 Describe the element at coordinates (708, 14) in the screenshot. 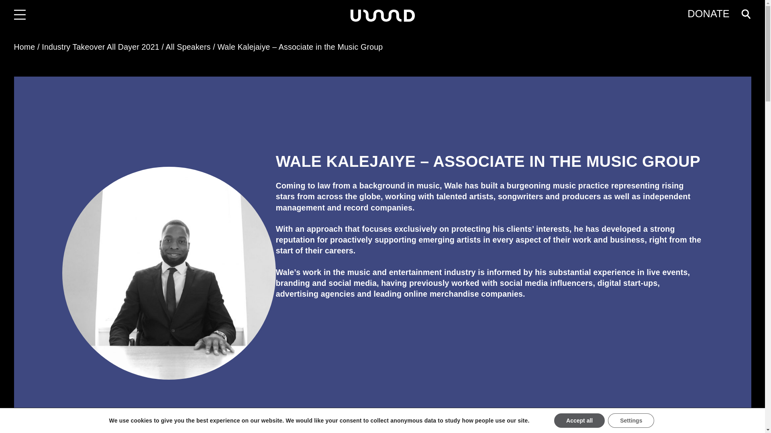

I see `DONATE` at that location.